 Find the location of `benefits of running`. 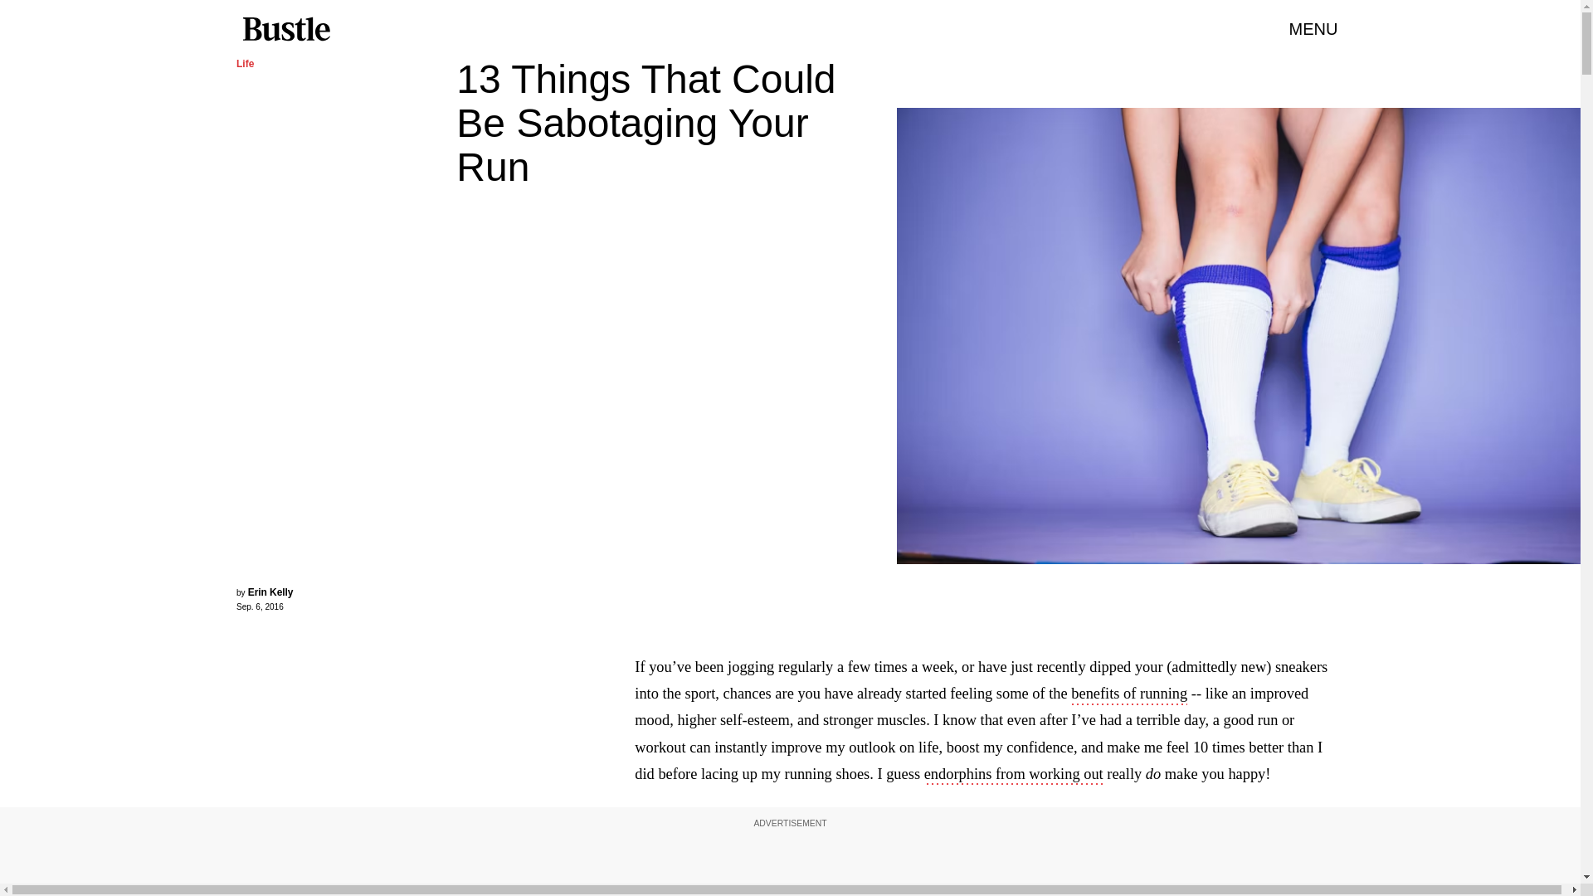

benefits of running is located at coordinates (1128, 695).